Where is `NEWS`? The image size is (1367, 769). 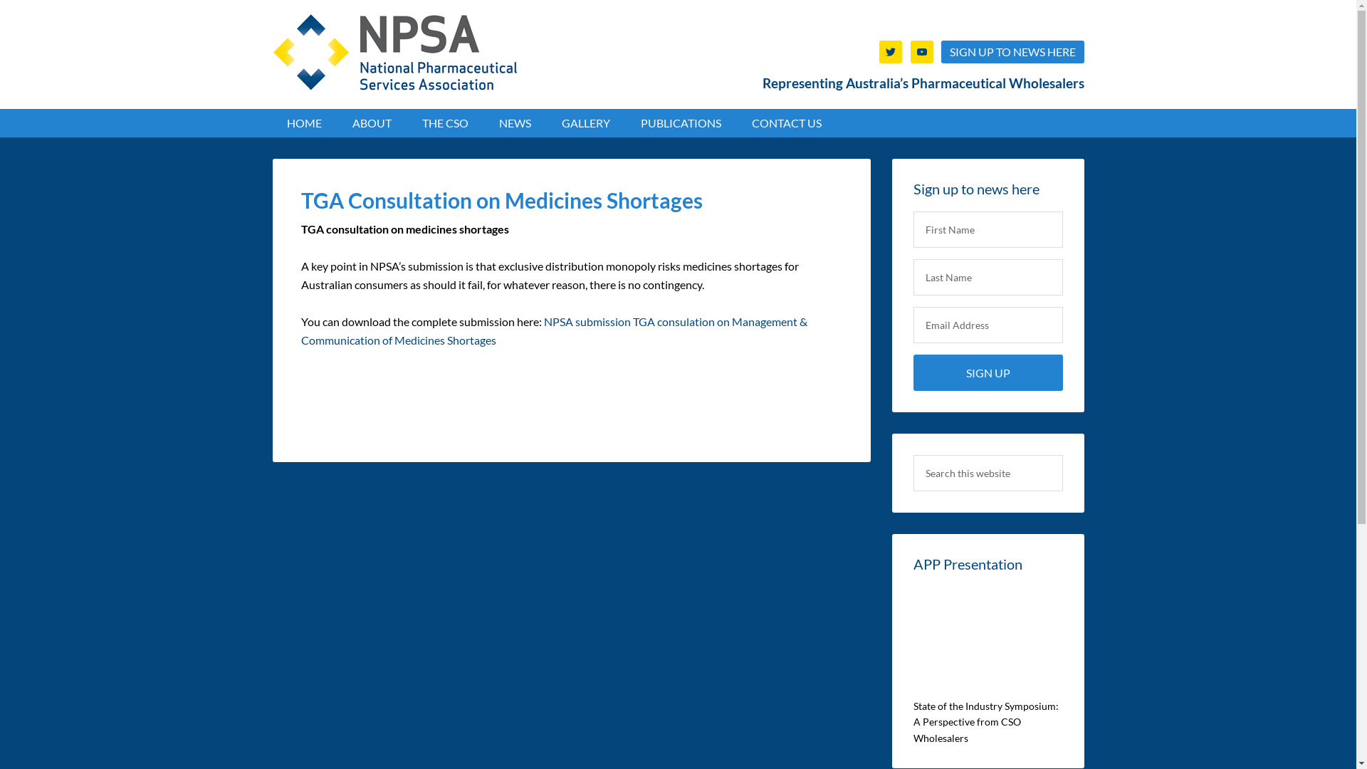 NEWS is located at coordinates (514, 123).